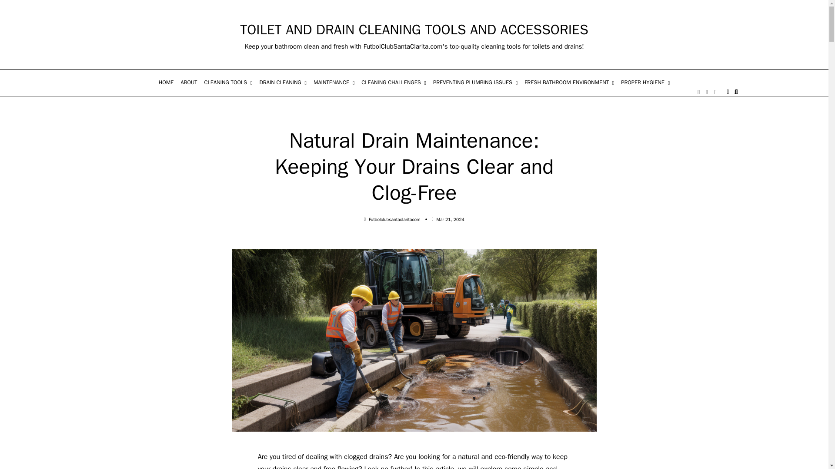 The height and width of the screenshot is (469, 835). I want to click on HOME, so click(166, 83).